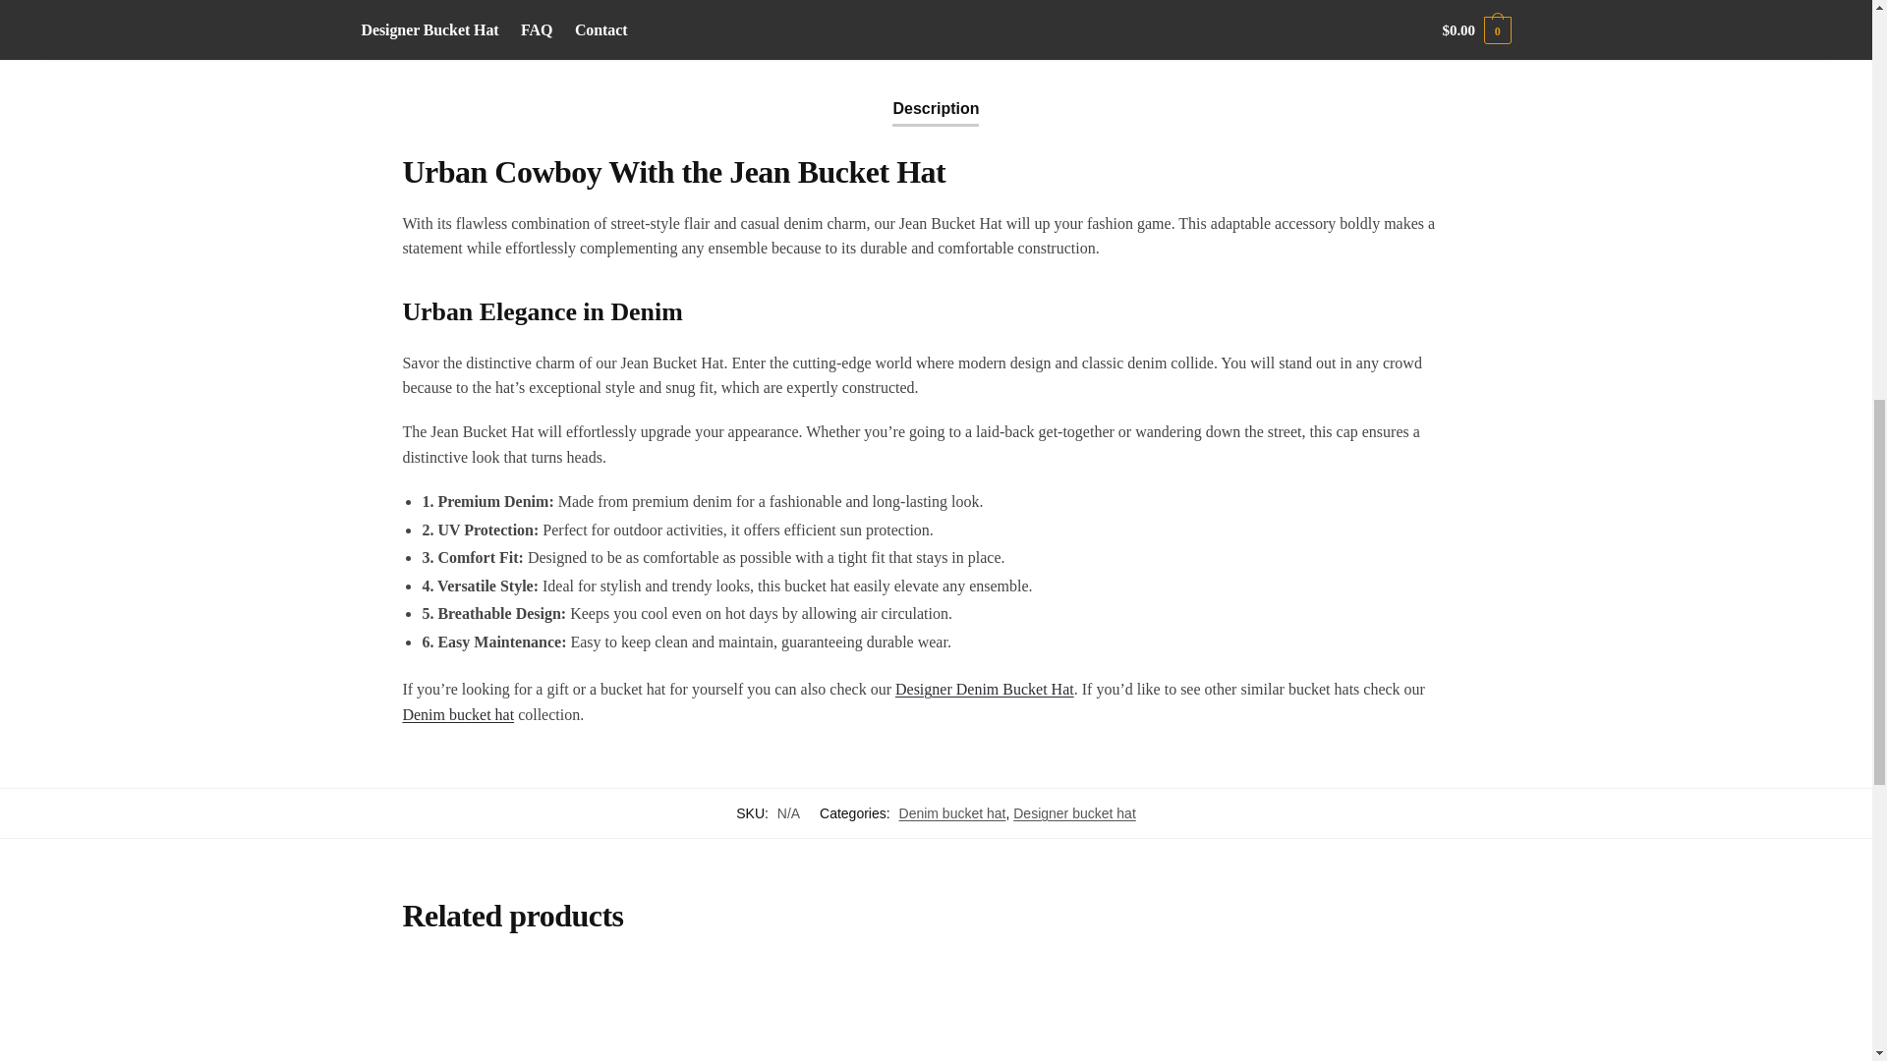  What do you see at coordinates (984, 689) in the screenshot?
I see `Designer Denim Bucket Hat` at bounding box center [984, 689].